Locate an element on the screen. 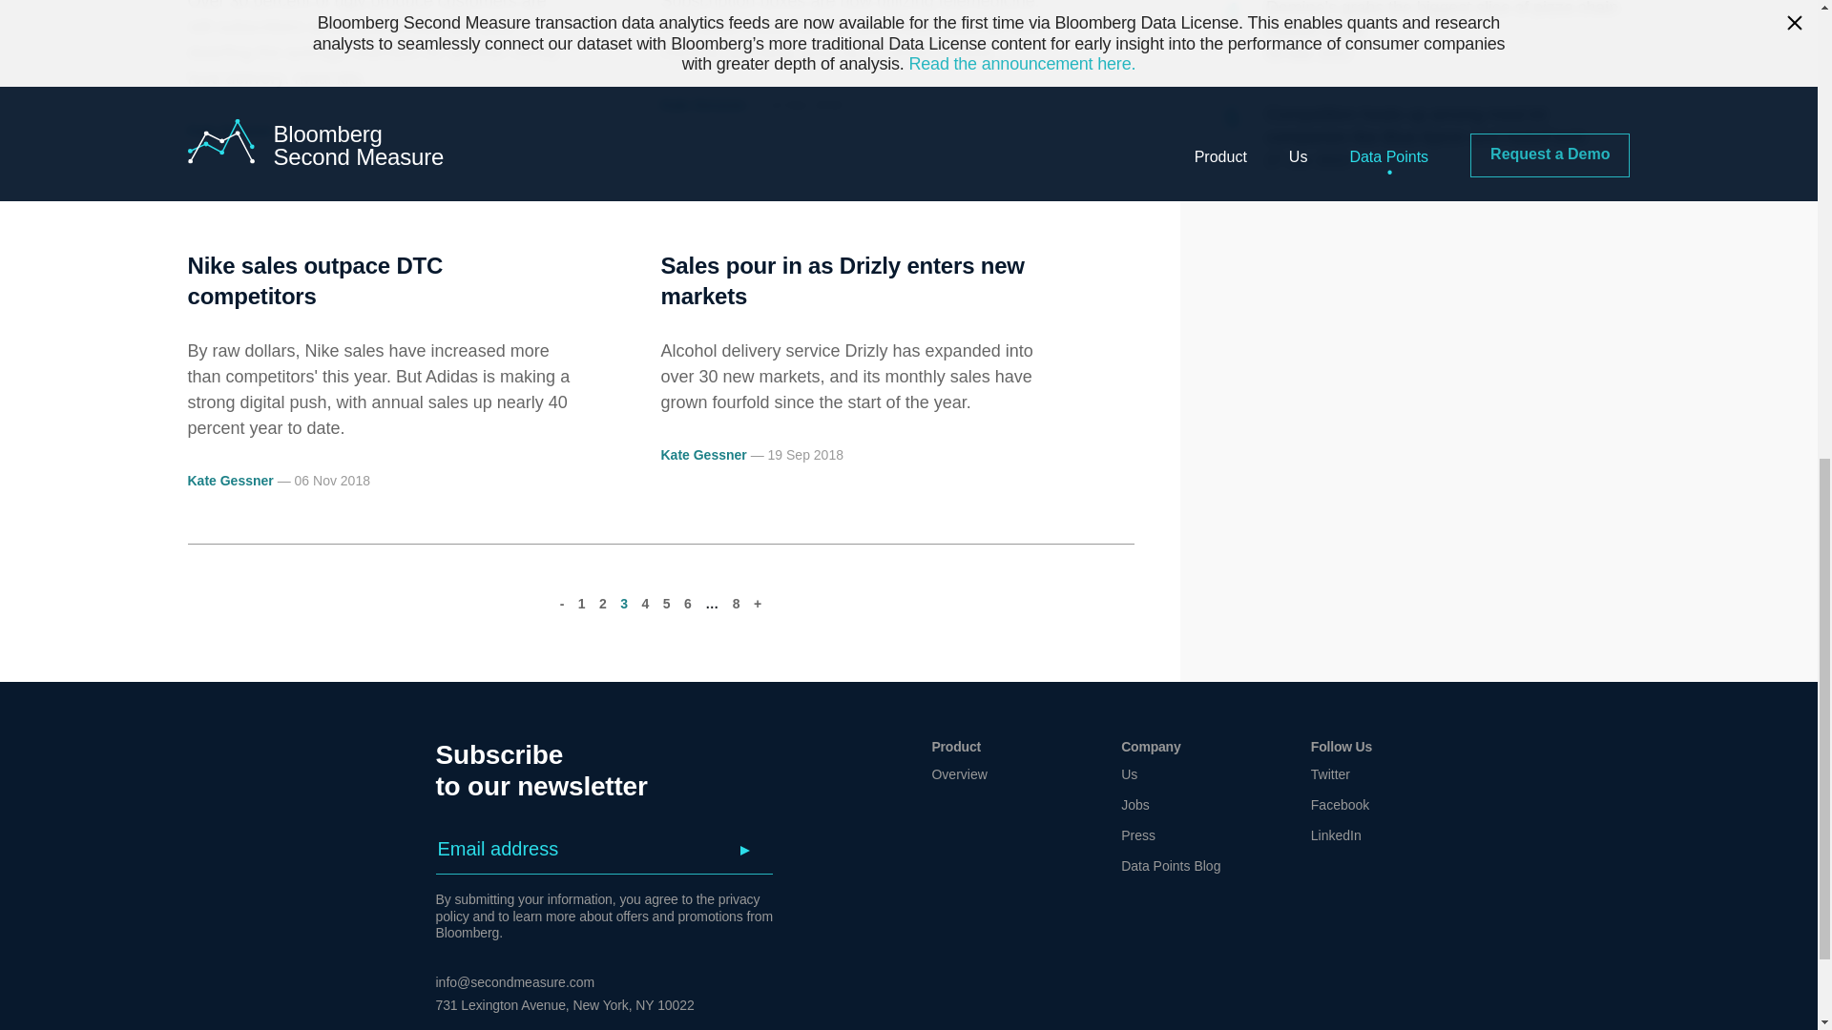  2 is located at coordinates (602, 604).